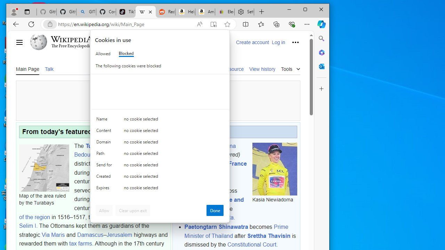 The image size is (445, 250). What do you see at coordinates (126, 53) in the screenshot?
I see `Blocked` at bounding box center [126, 53].